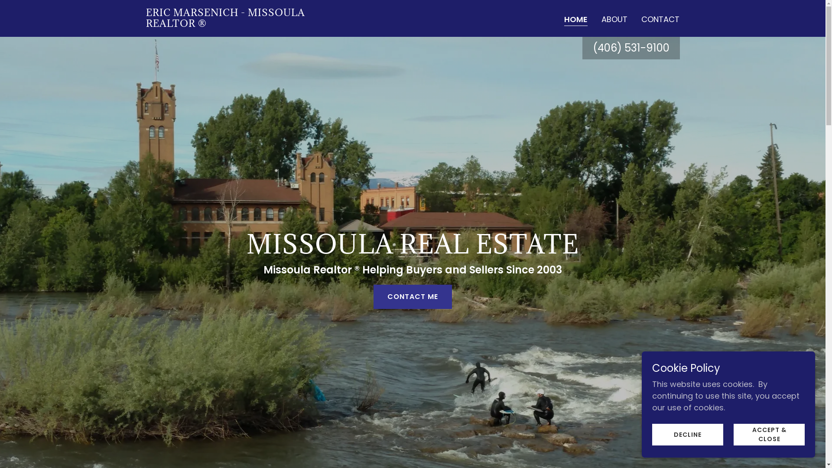 This screenshot has height=468, width=832. Describe the element at coordinates (614, 19) in the screenshot. I see `ABOUT` at that location.